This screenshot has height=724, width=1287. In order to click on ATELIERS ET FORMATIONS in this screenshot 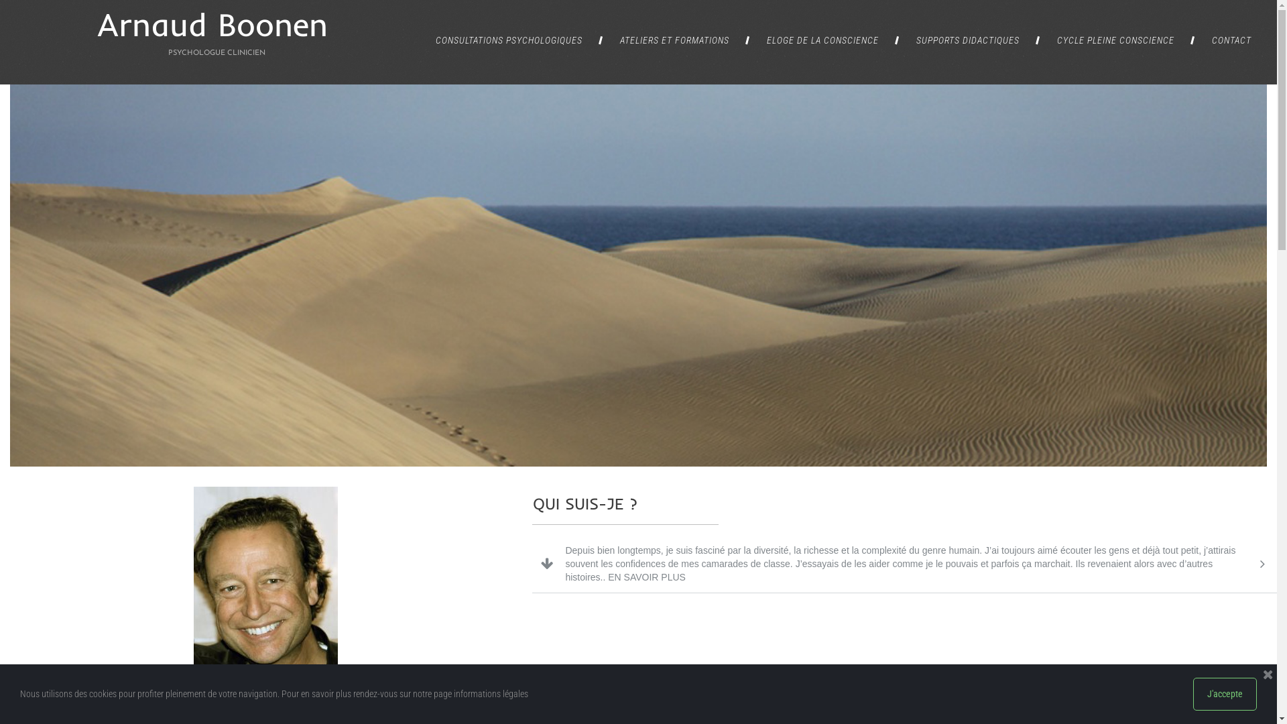, I will do `click(674, 40)`.